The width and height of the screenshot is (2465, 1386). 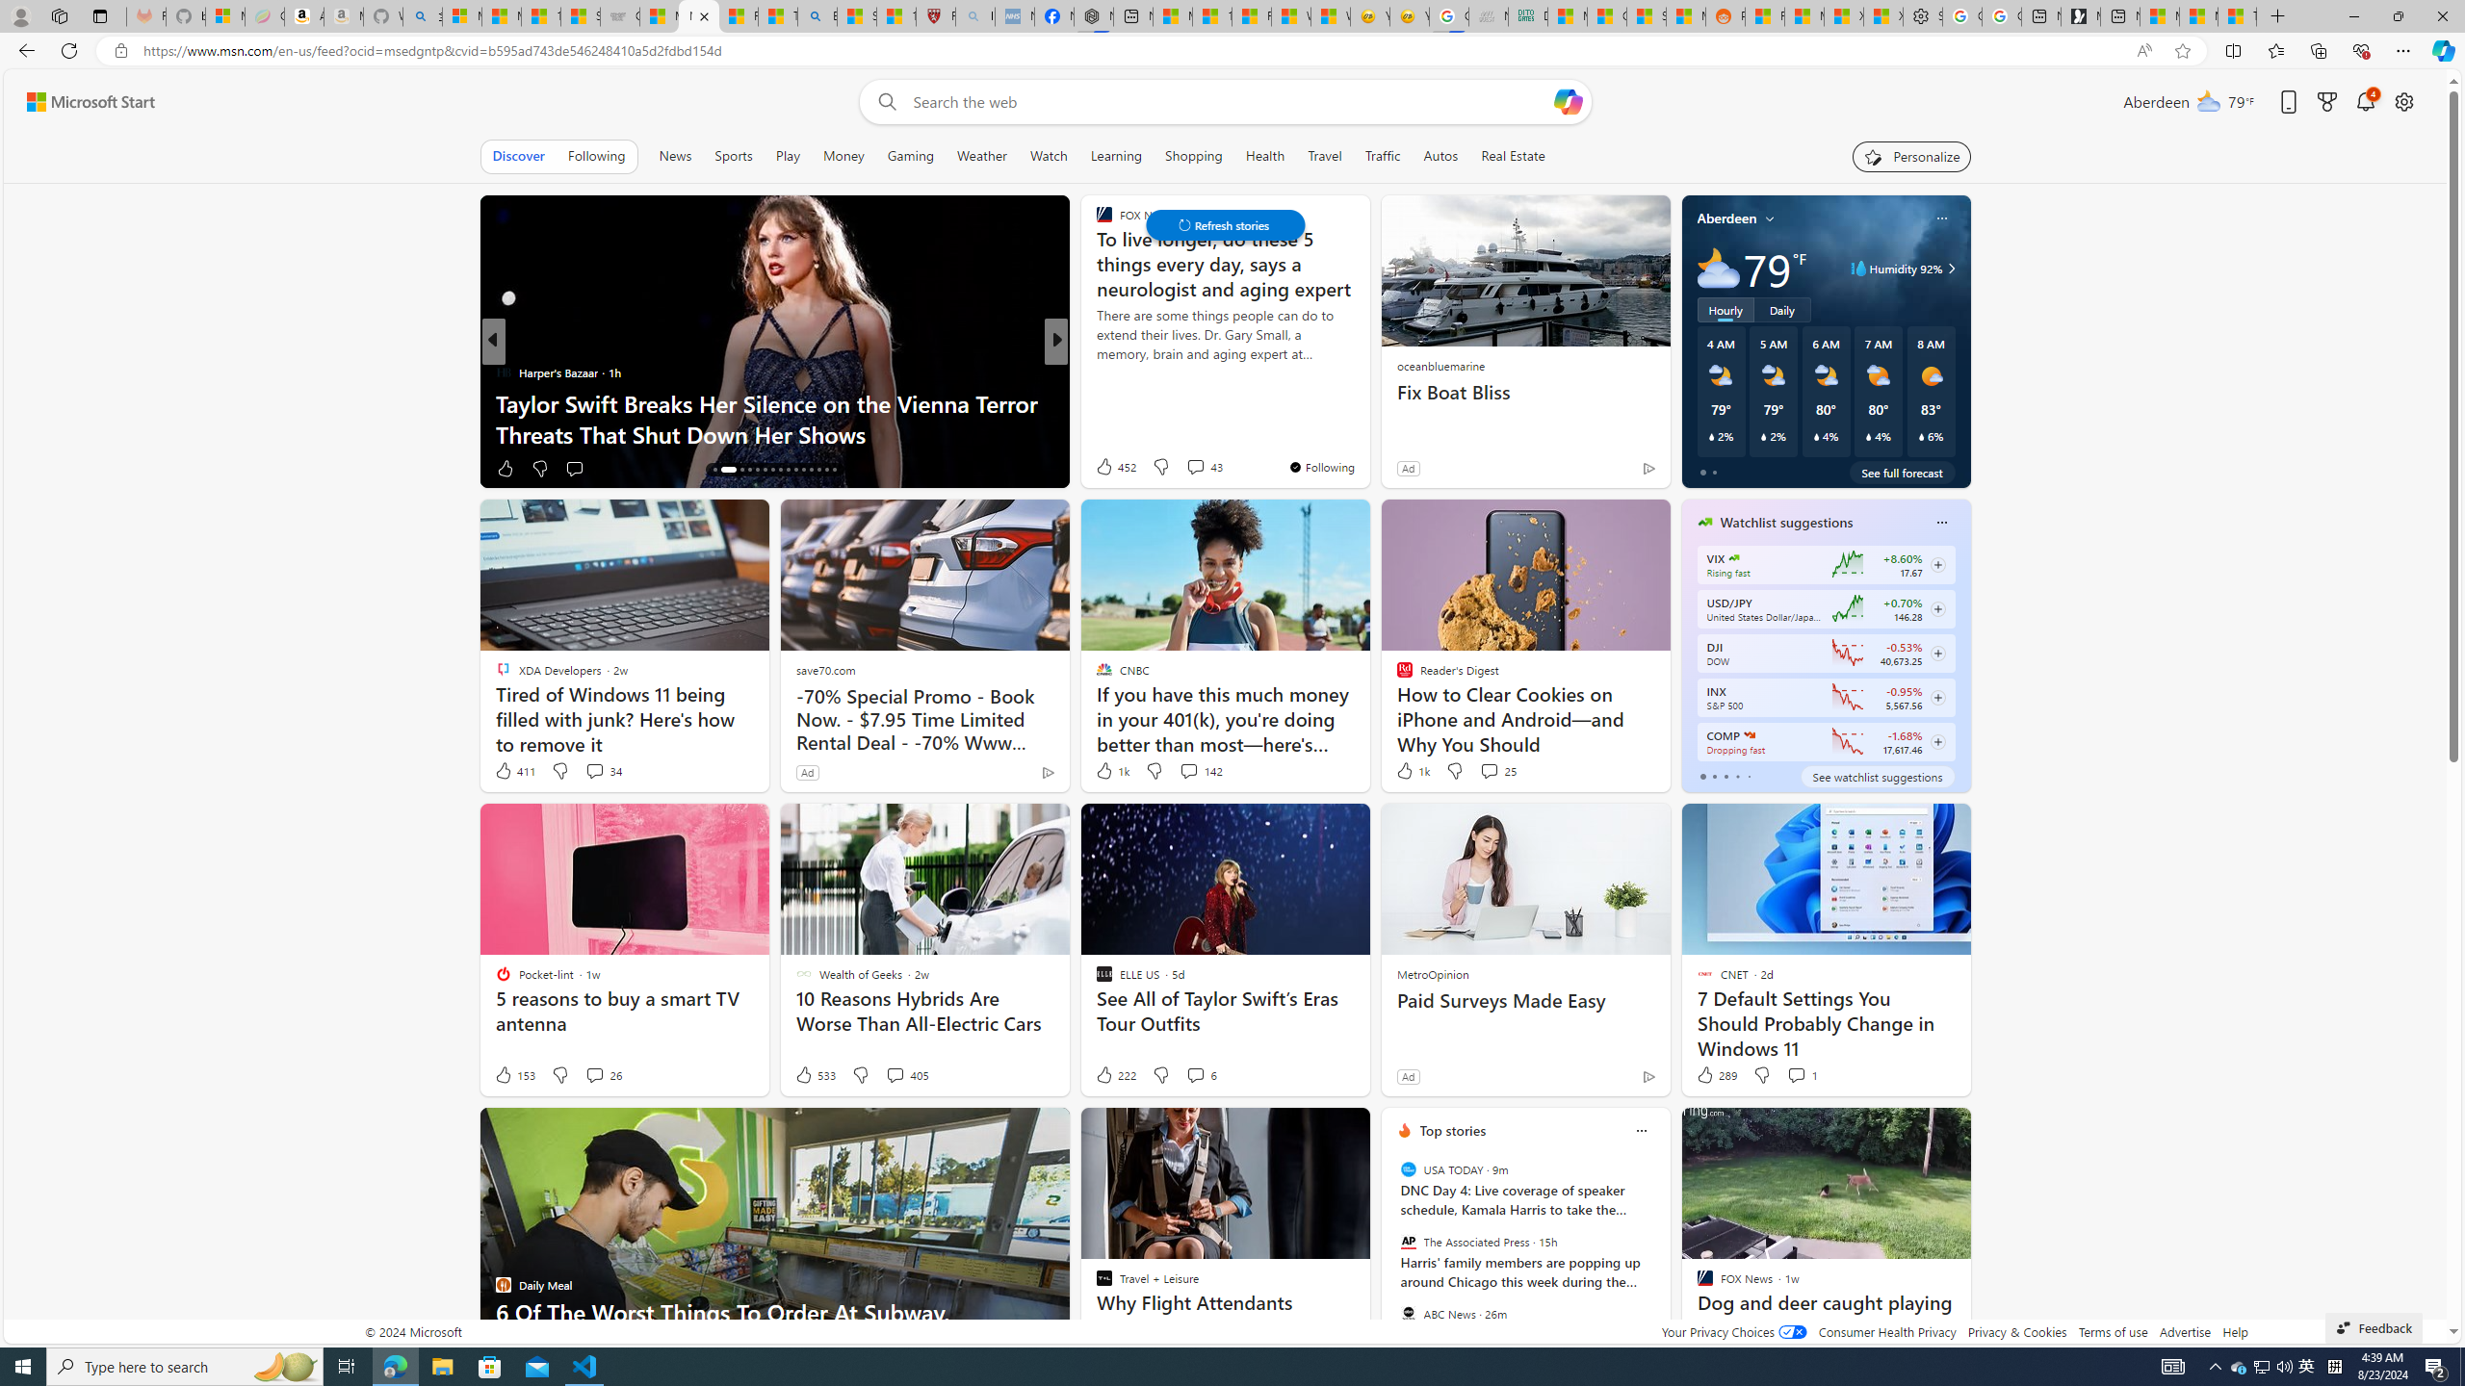 I want to click on View comments 4 Comment, so click(x=1196, y=468).